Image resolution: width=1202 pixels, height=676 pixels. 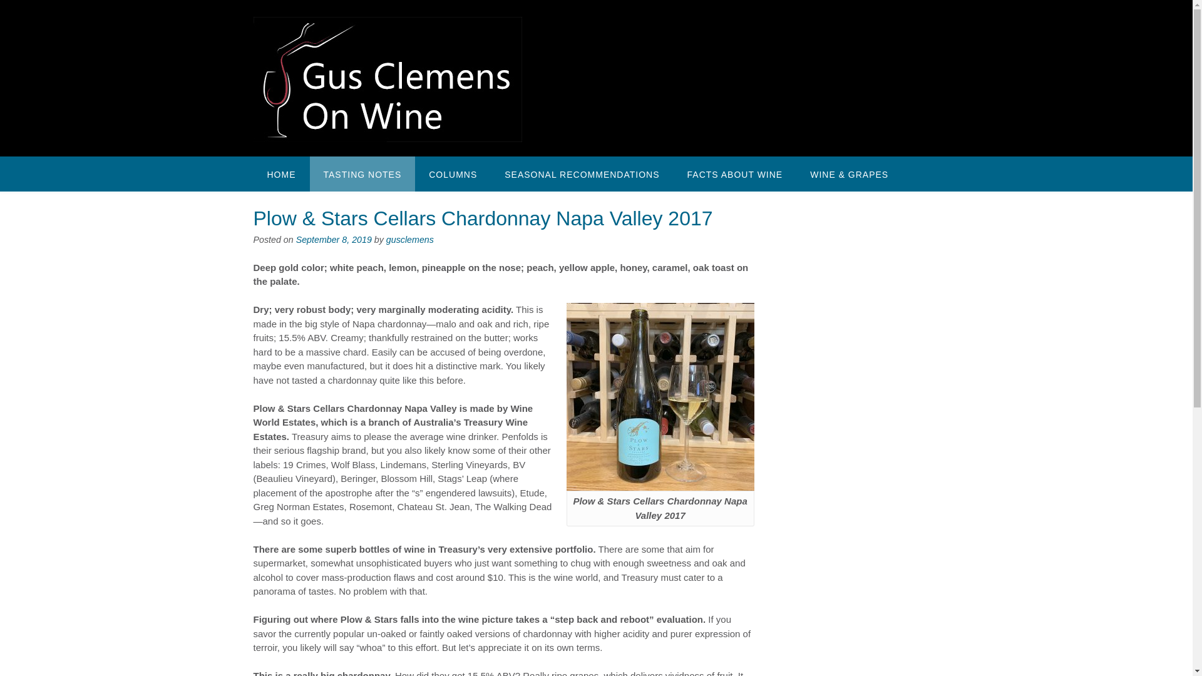 What do you see at coordinates (362, 173) in the screenshot?
I see `TASTING NOTES` at bounding box center [362, 173].